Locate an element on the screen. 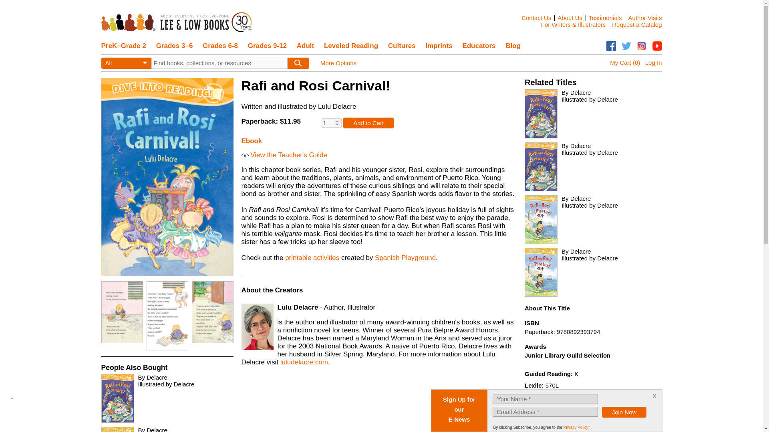 This screenshot has width=769, height=432. Accessibility Menu is located at coordinates (25, 411).